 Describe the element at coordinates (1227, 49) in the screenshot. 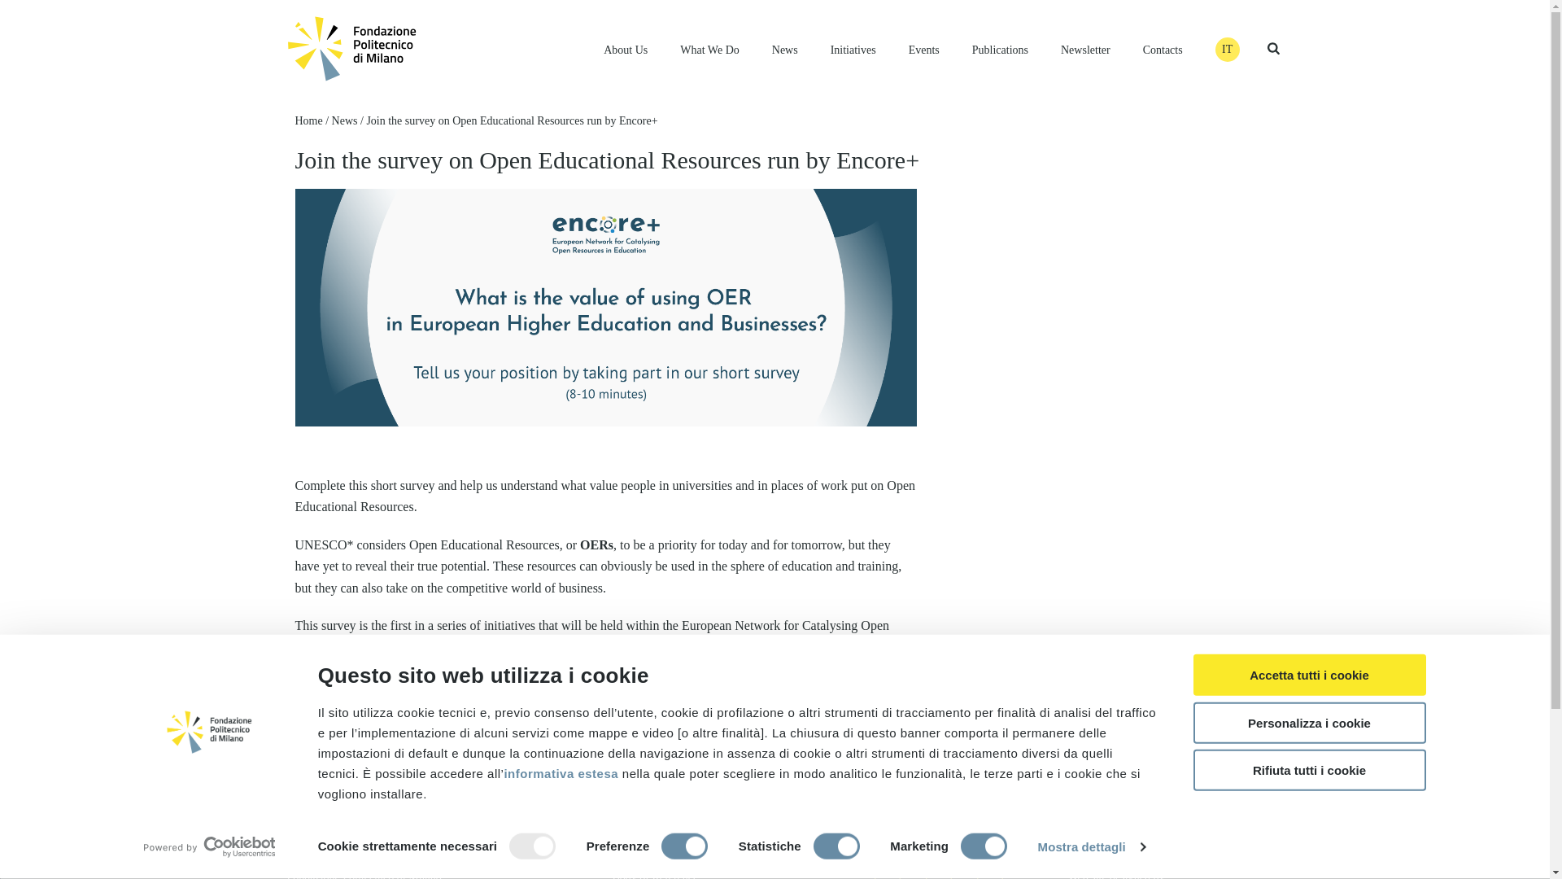

I see `IT` at that location.